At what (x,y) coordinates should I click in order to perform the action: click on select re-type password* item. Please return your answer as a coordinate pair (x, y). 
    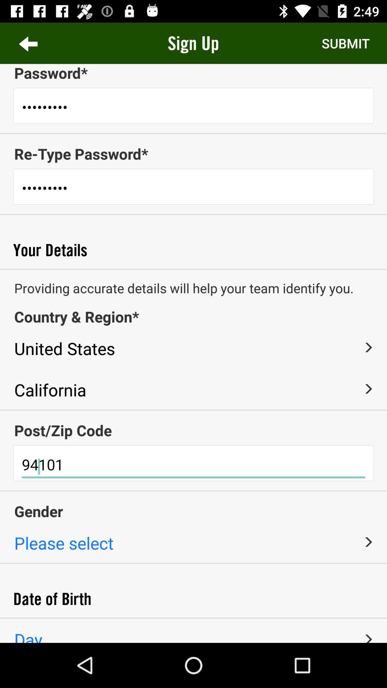
    Looking at the image, I should click on (193, 153).